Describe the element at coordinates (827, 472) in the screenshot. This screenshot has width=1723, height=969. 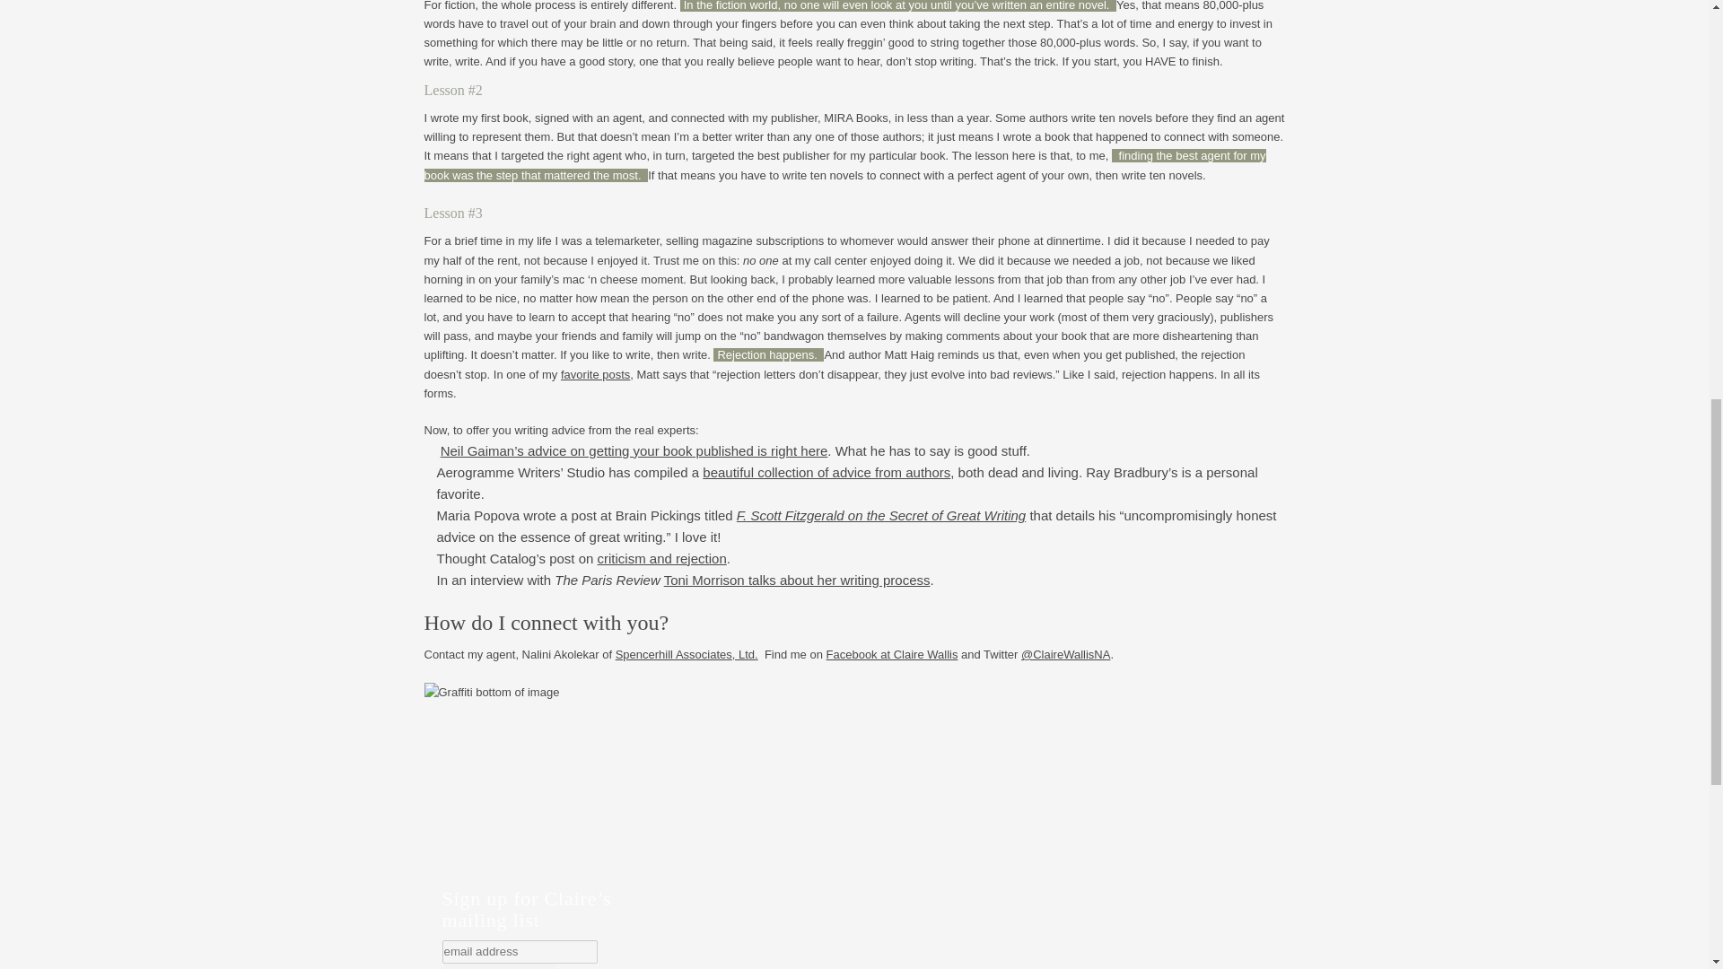
I see `beautiful collection of advice from authors` at that location.